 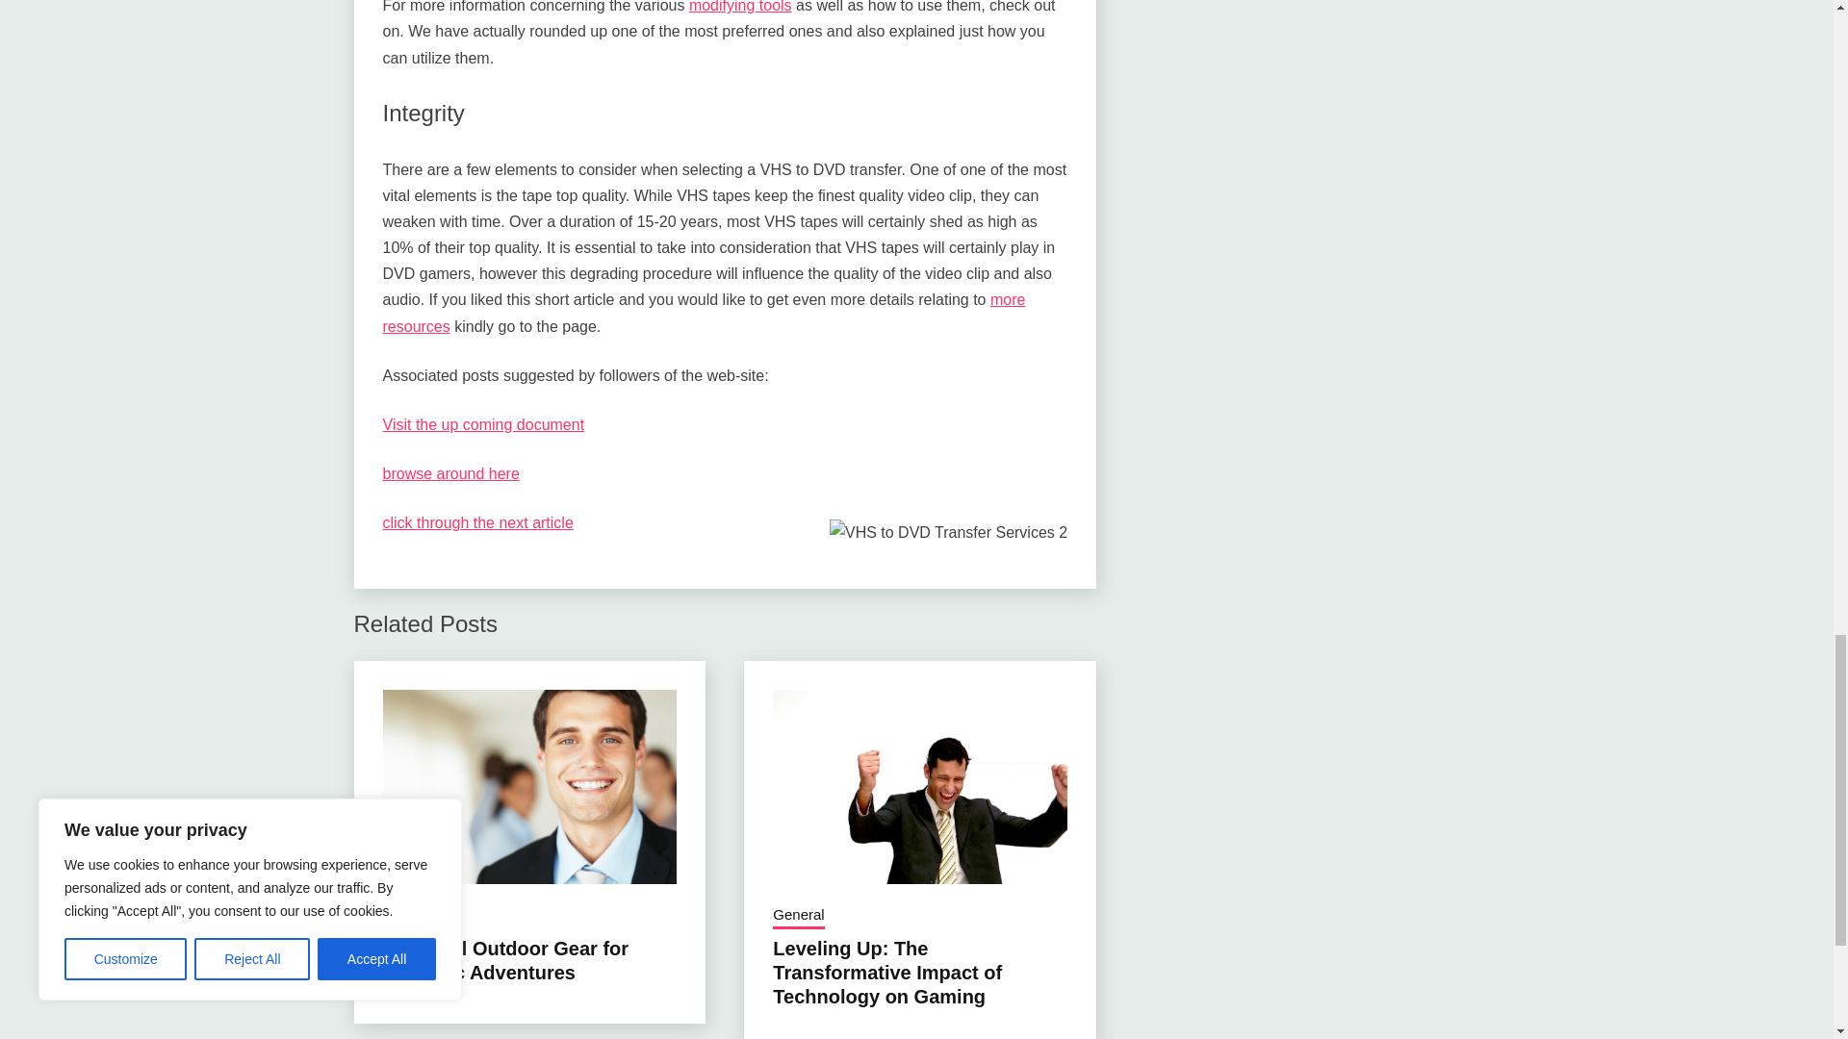 I want to click on click through the next article, so click(x=477, y=521).